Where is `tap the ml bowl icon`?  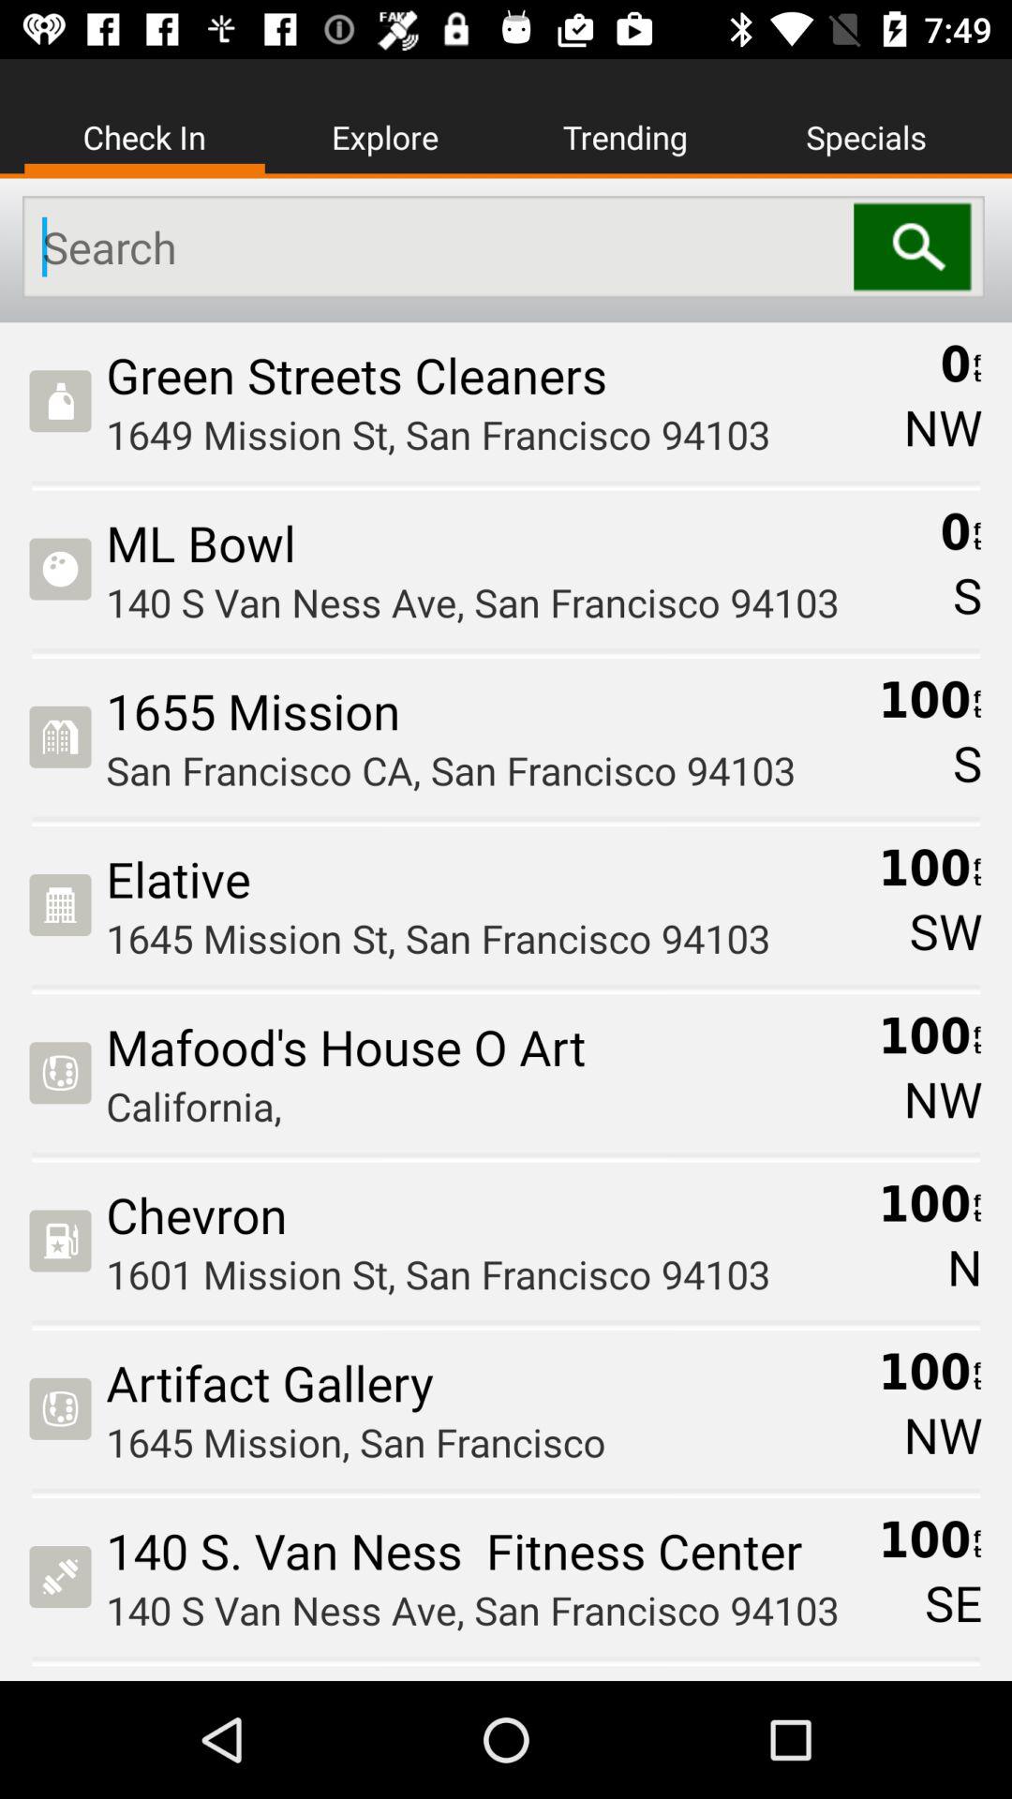 tap the ml bowl icon is located at coordinates (517, 543).